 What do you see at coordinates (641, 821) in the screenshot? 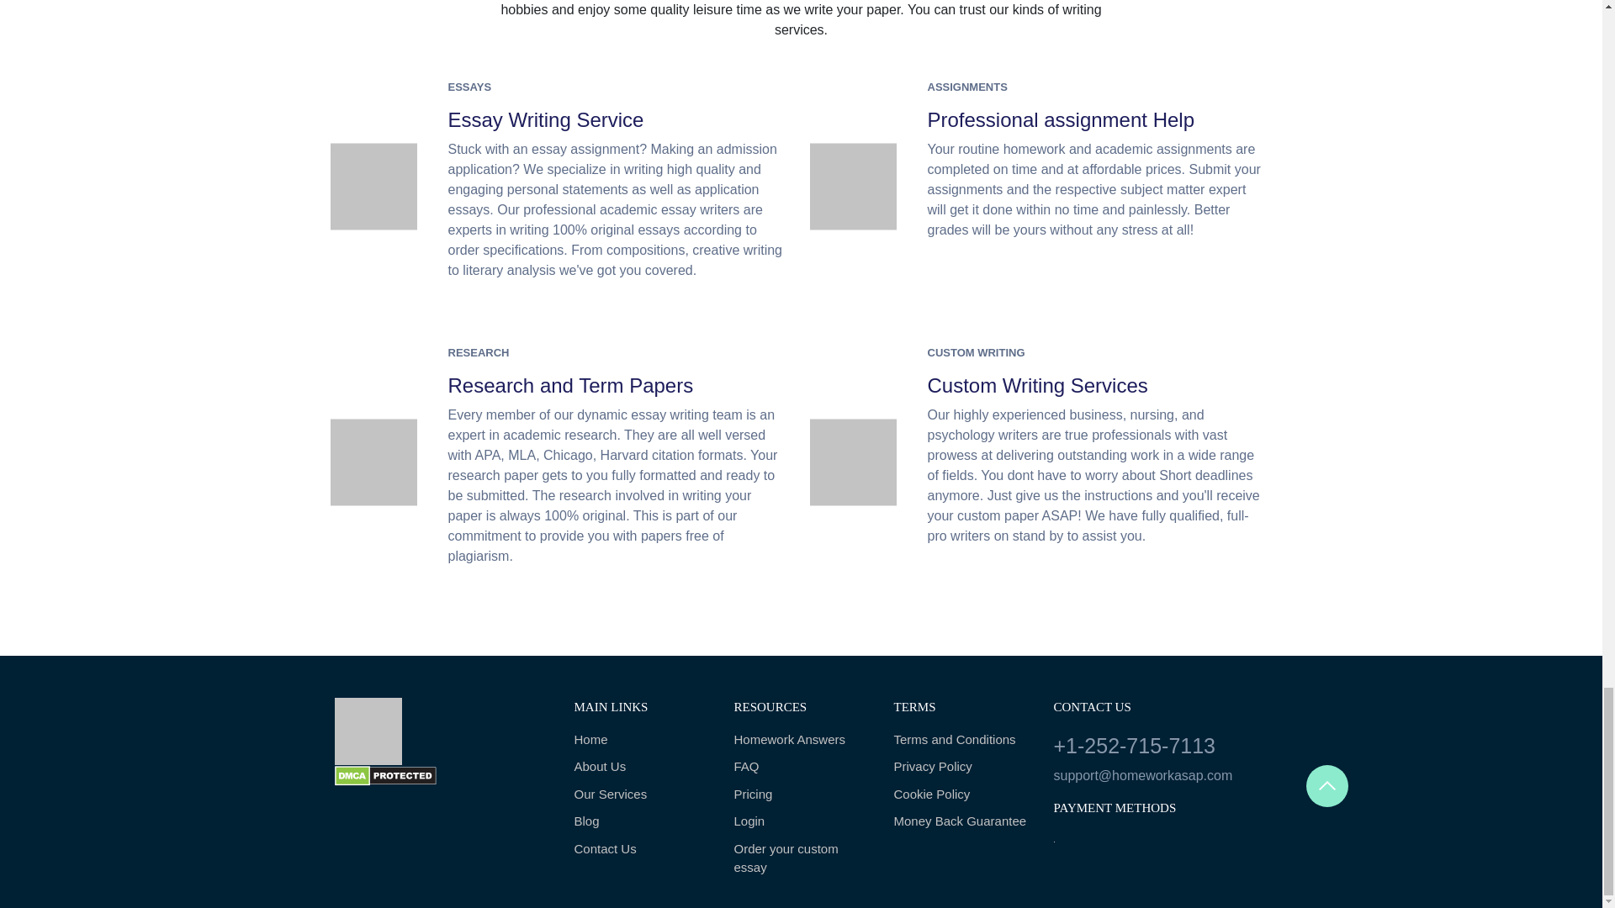
I see `Blog` at bounding box center [641, 821].